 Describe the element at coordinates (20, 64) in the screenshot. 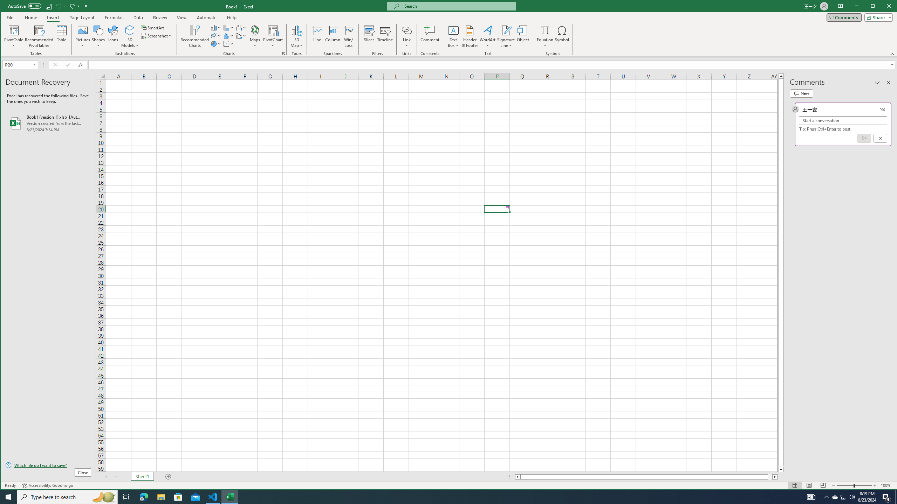

I see `Name Box` at that location.